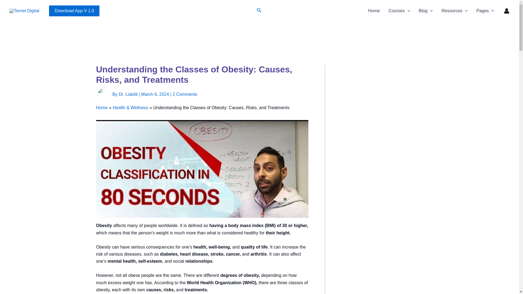 This screenshot has width=523, height=294. I want to click on Home, so click(374, 11).